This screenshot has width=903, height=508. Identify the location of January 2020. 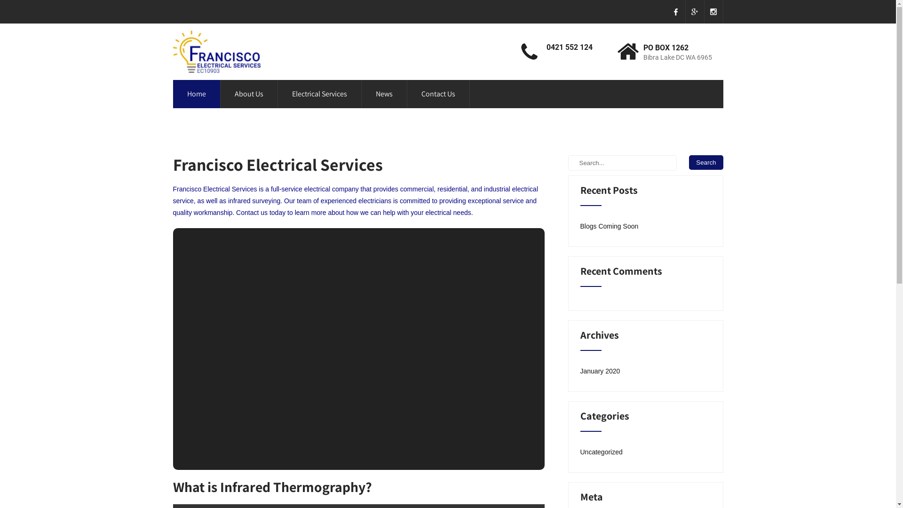
(600, 371).